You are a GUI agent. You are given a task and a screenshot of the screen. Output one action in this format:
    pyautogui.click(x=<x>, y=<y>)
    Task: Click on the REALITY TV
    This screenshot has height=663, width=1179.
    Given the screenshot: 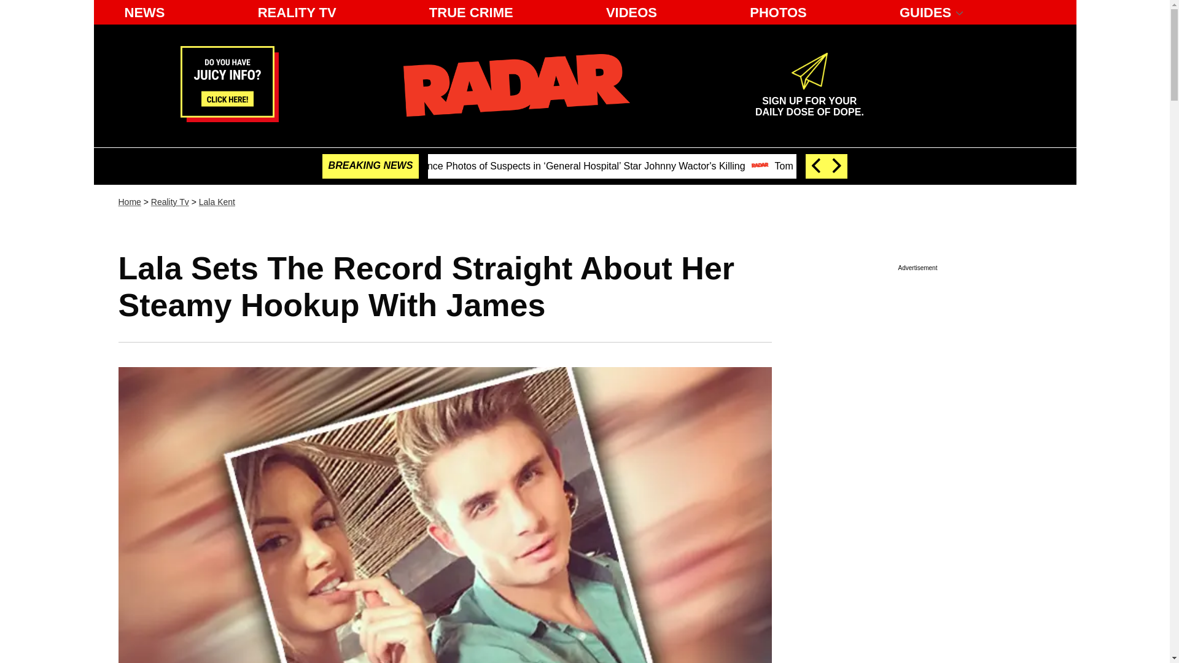 What is the action you would take?
    pyautogui.click(x=297, y=12)
    